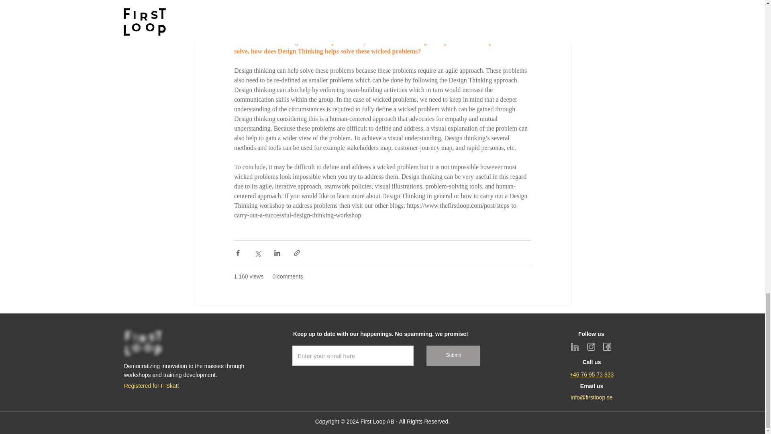  Describe the element at coordinates (453, 355) in the screenshot. I see `Submit` at that location.